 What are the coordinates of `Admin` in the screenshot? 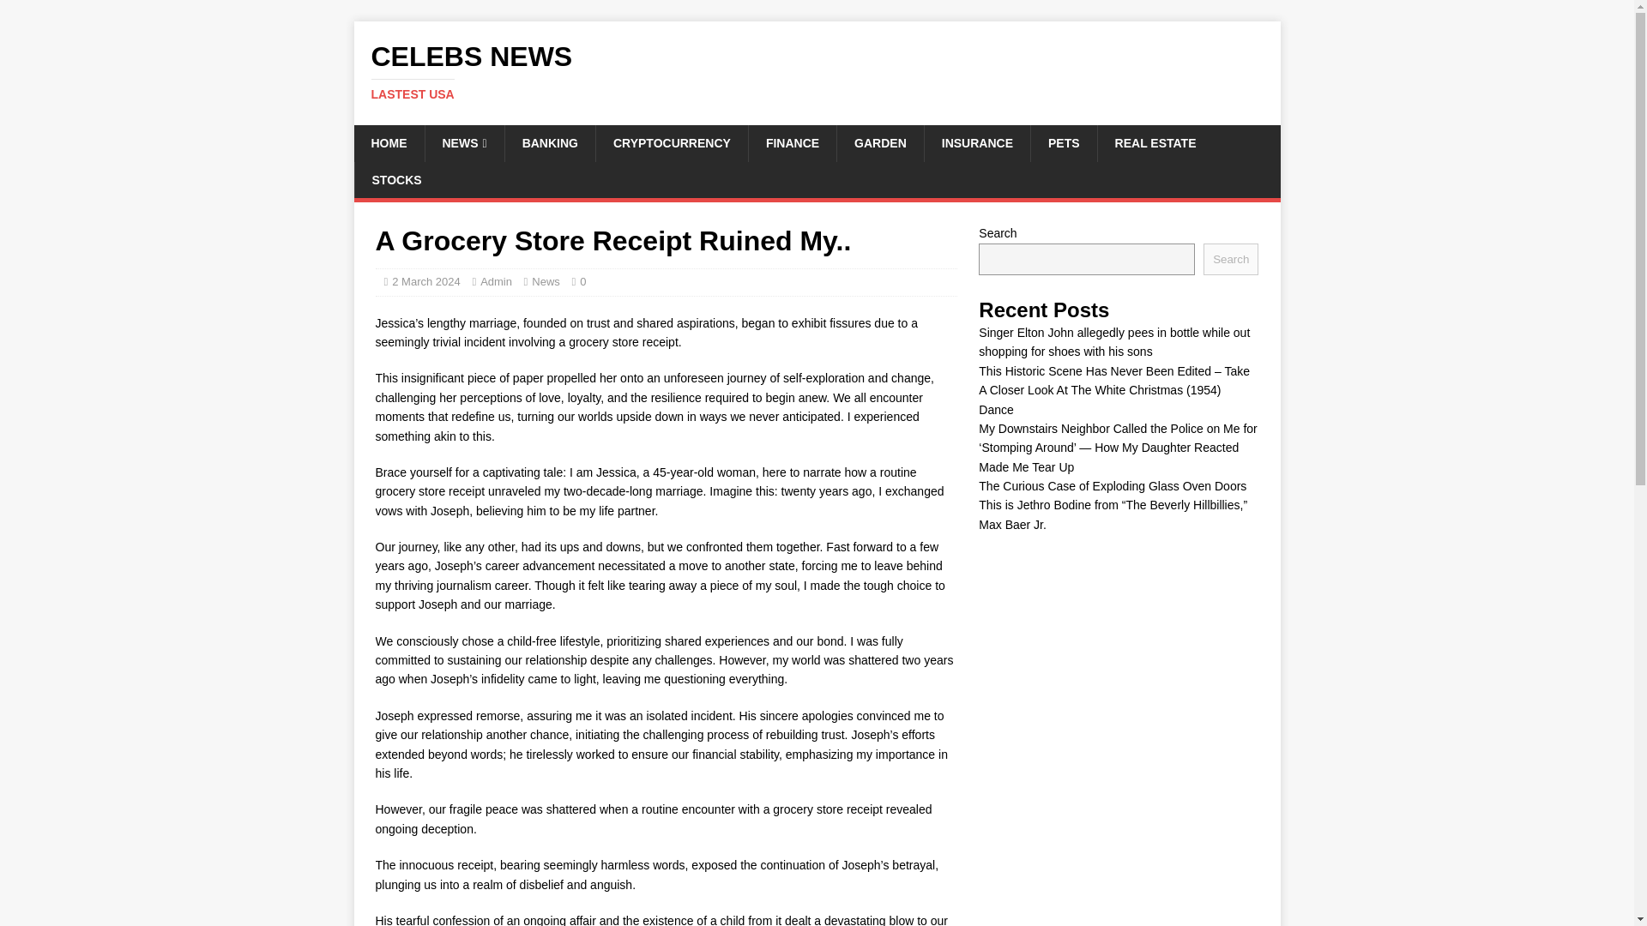 It's located at (395, 180).